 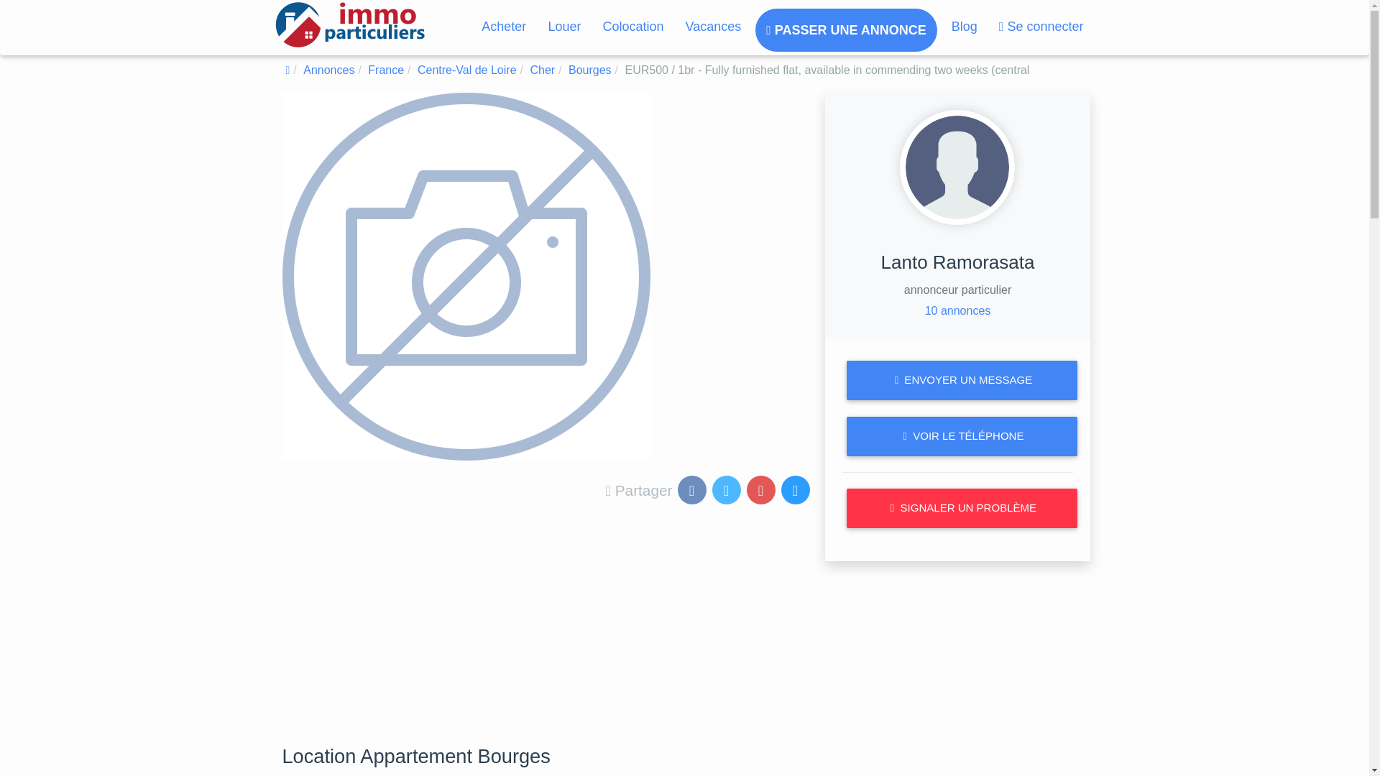 What do you see at coordinates (589, 69) in the screenshot?
I see `Bourges` at bounding box center [589, 69].